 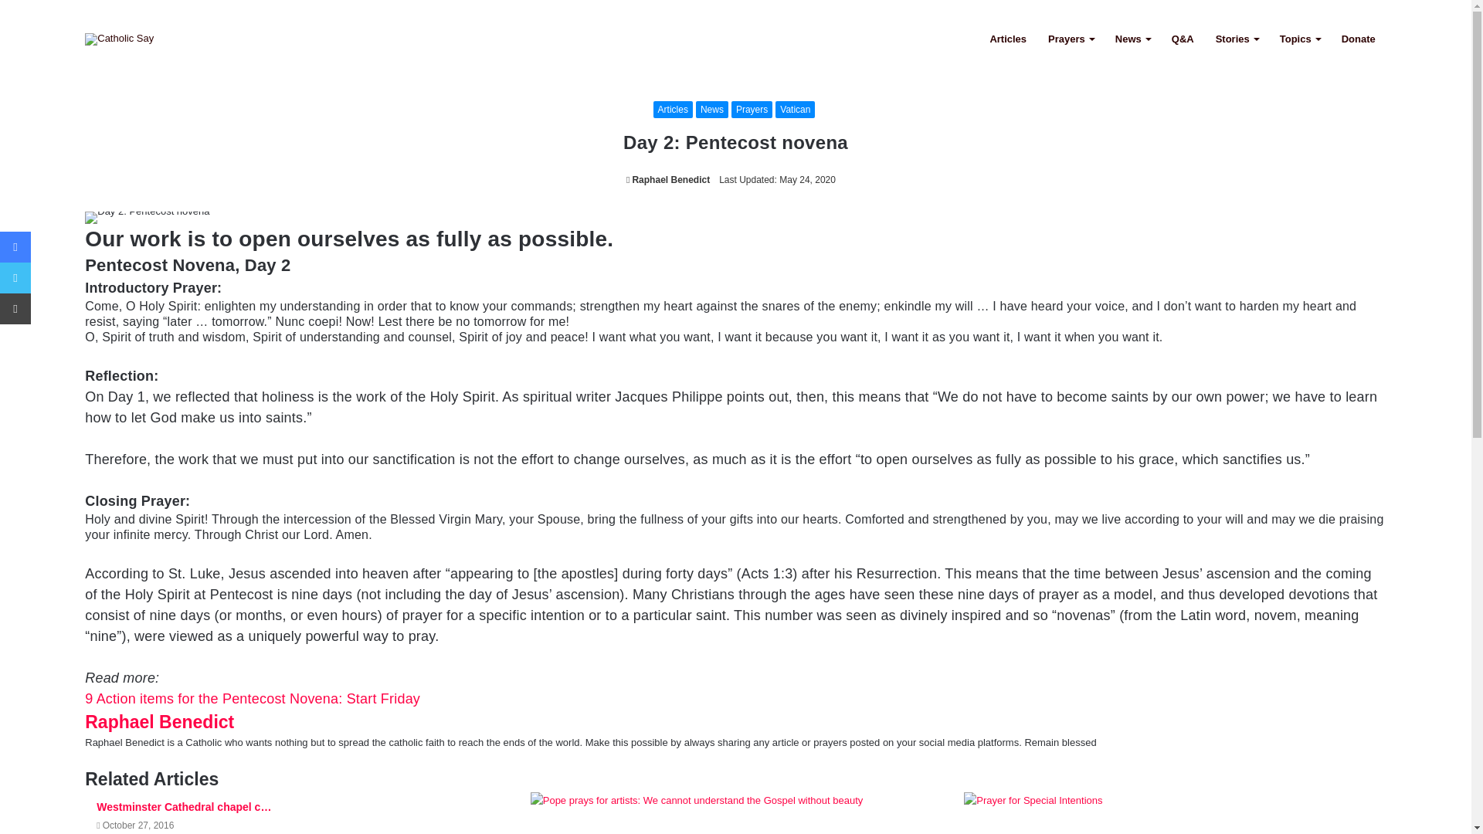 What do you see at coordinates (1132, 39) in the screenshot?
I see `News` at bounding box center [1132, 39].